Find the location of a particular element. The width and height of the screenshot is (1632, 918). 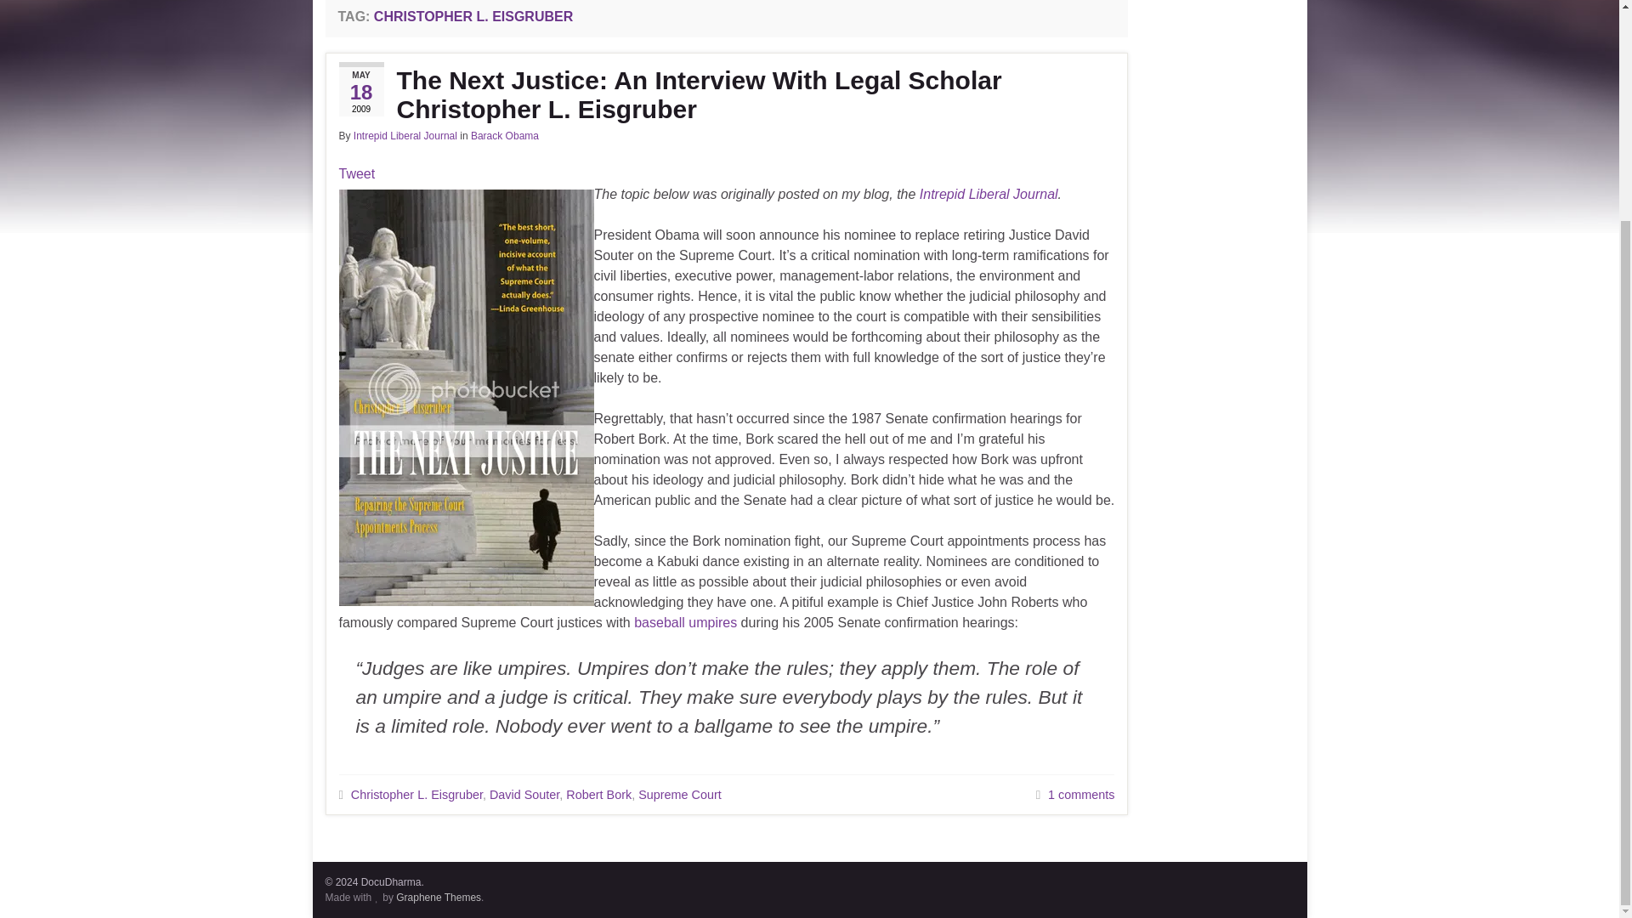

David Souter is located at coordinates (524, 794).